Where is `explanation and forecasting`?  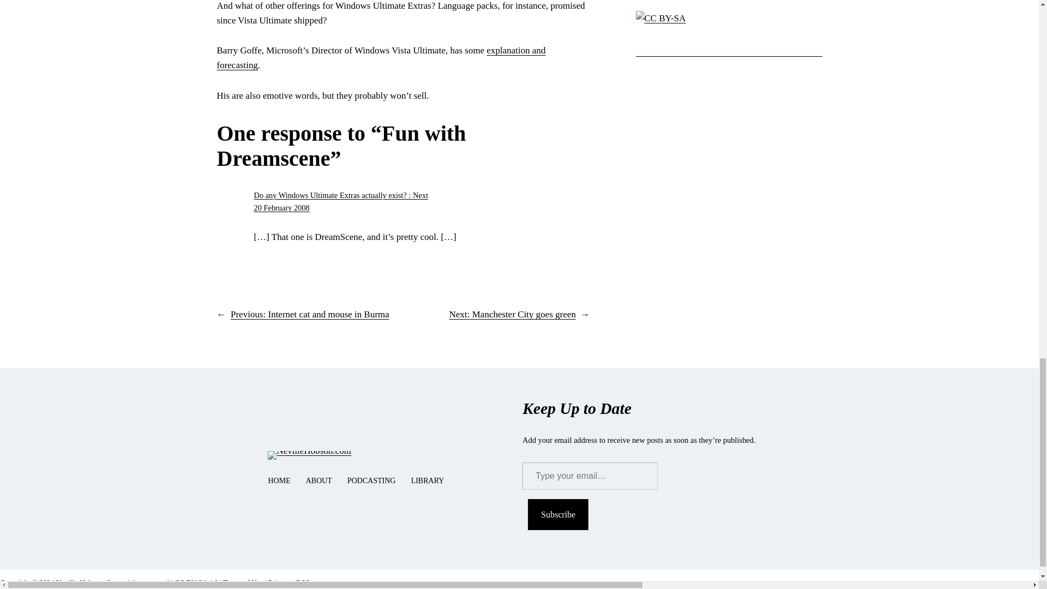
explanation and forecasting is located at coordinates (381, 58).